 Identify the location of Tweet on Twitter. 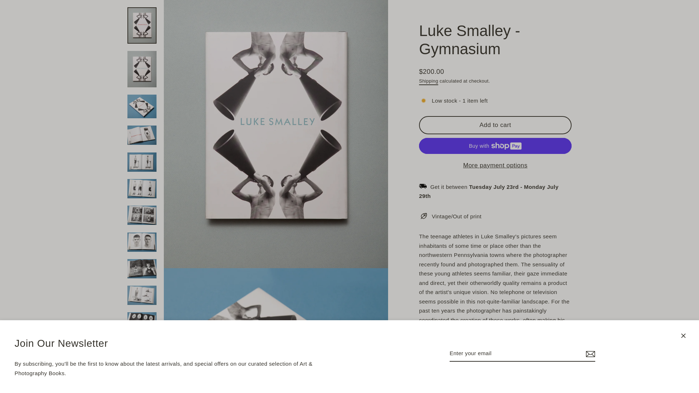
(496, 275).